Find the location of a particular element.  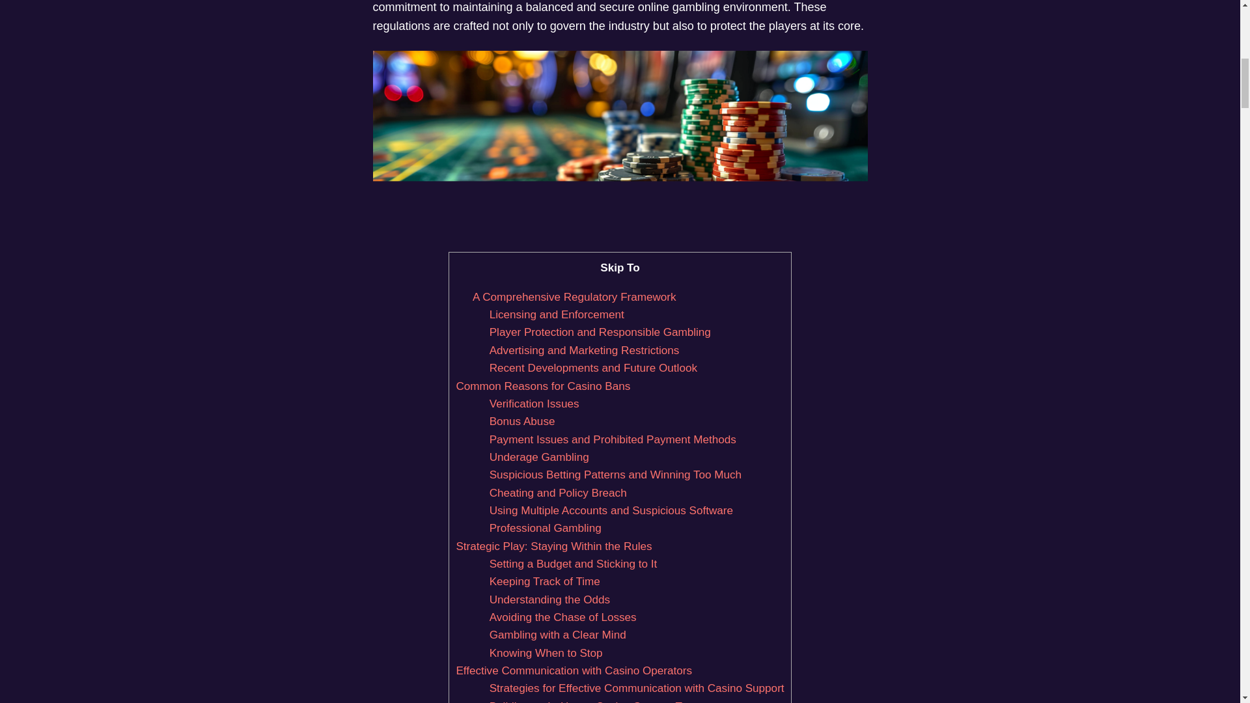

Knowing When to Stop is located at coordinates (546, 653).